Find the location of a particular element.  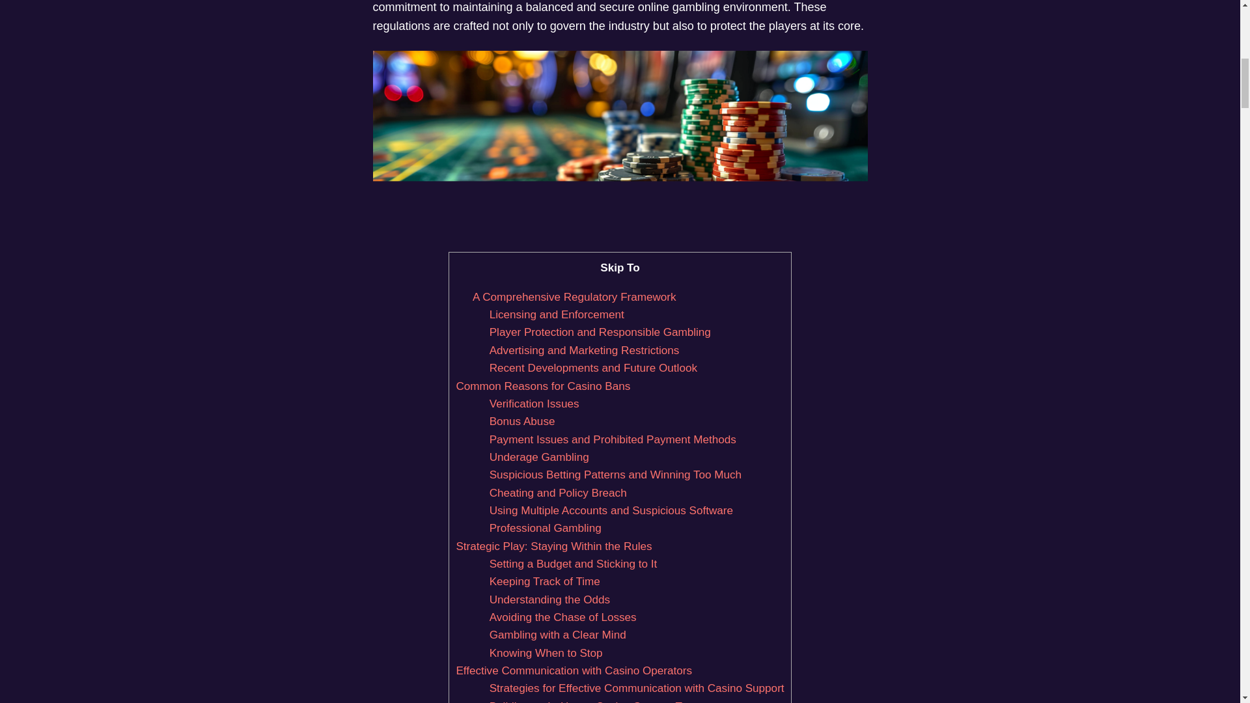

Knowing When to Stop is located at coordinates (546, 653).